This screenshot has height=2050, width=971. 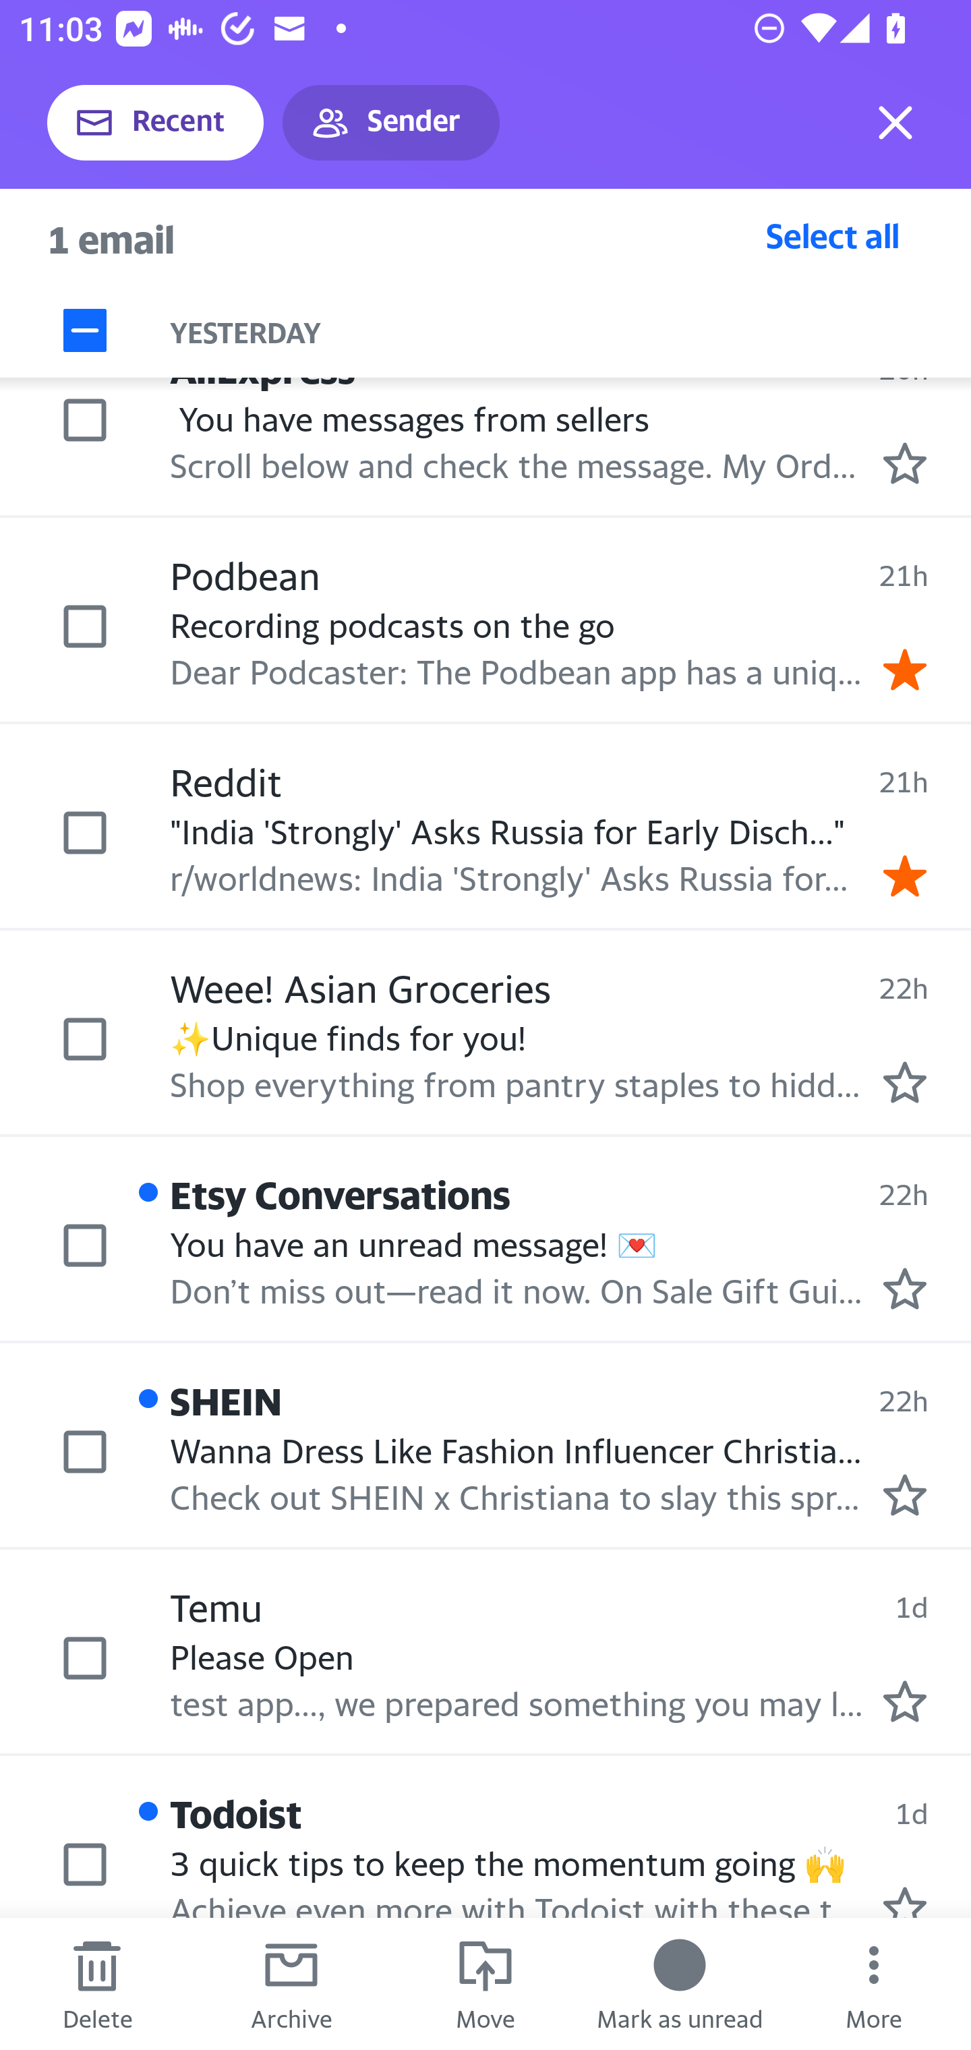 What do you see at coordinates (905, 1495) in the screenshot?
I see `Mark as starred.` at bounding box center [905, 1495].